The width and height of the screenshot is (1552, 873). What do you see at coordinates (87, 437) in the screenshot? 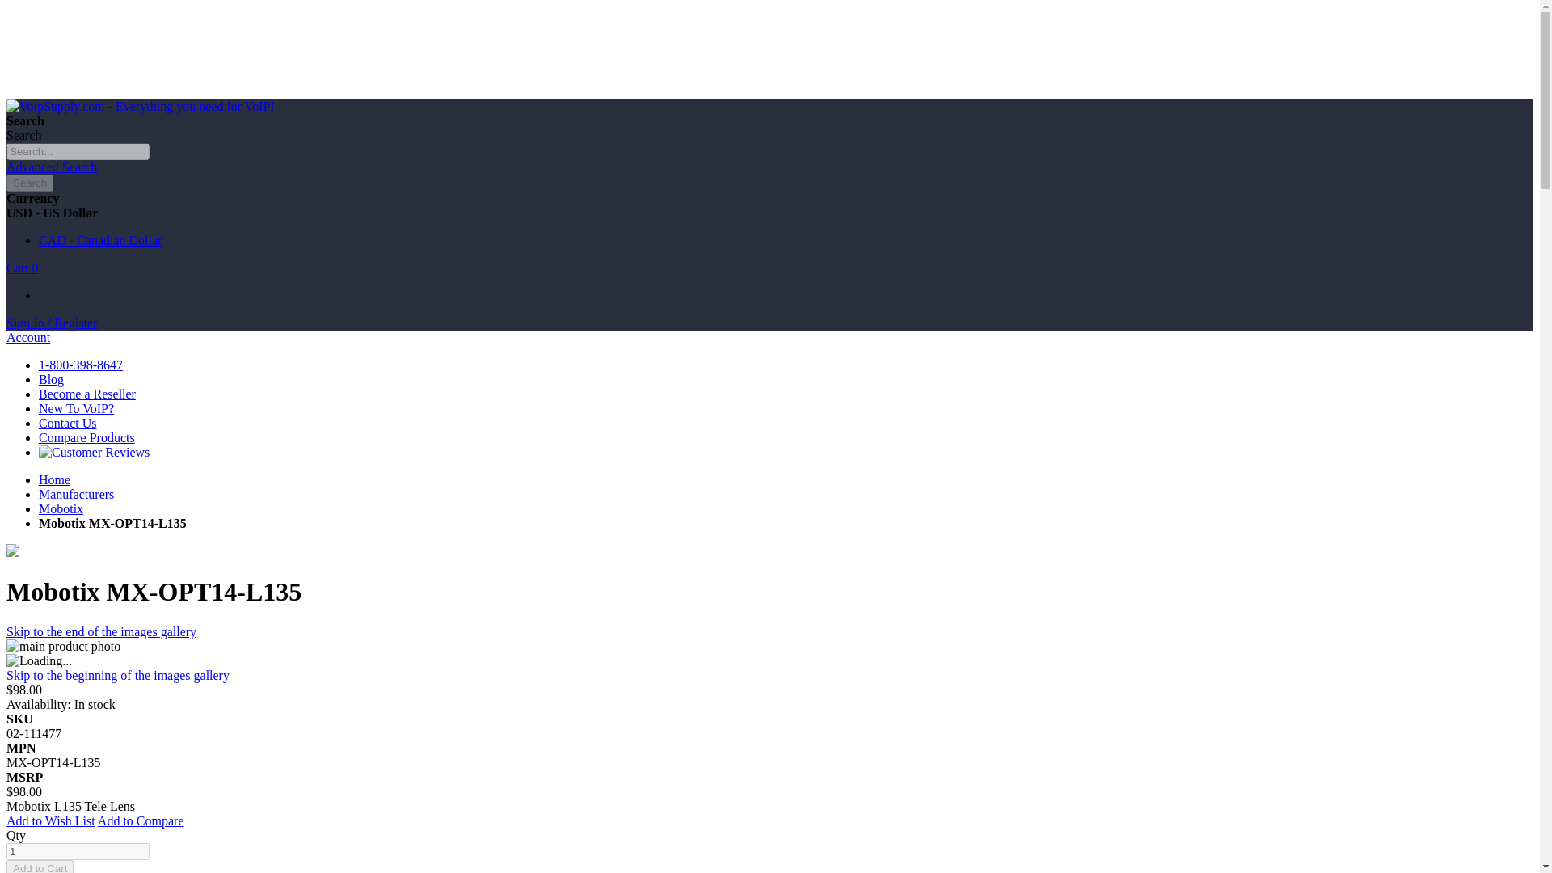
I see `Compare Products` at bounding box center [87, 437].